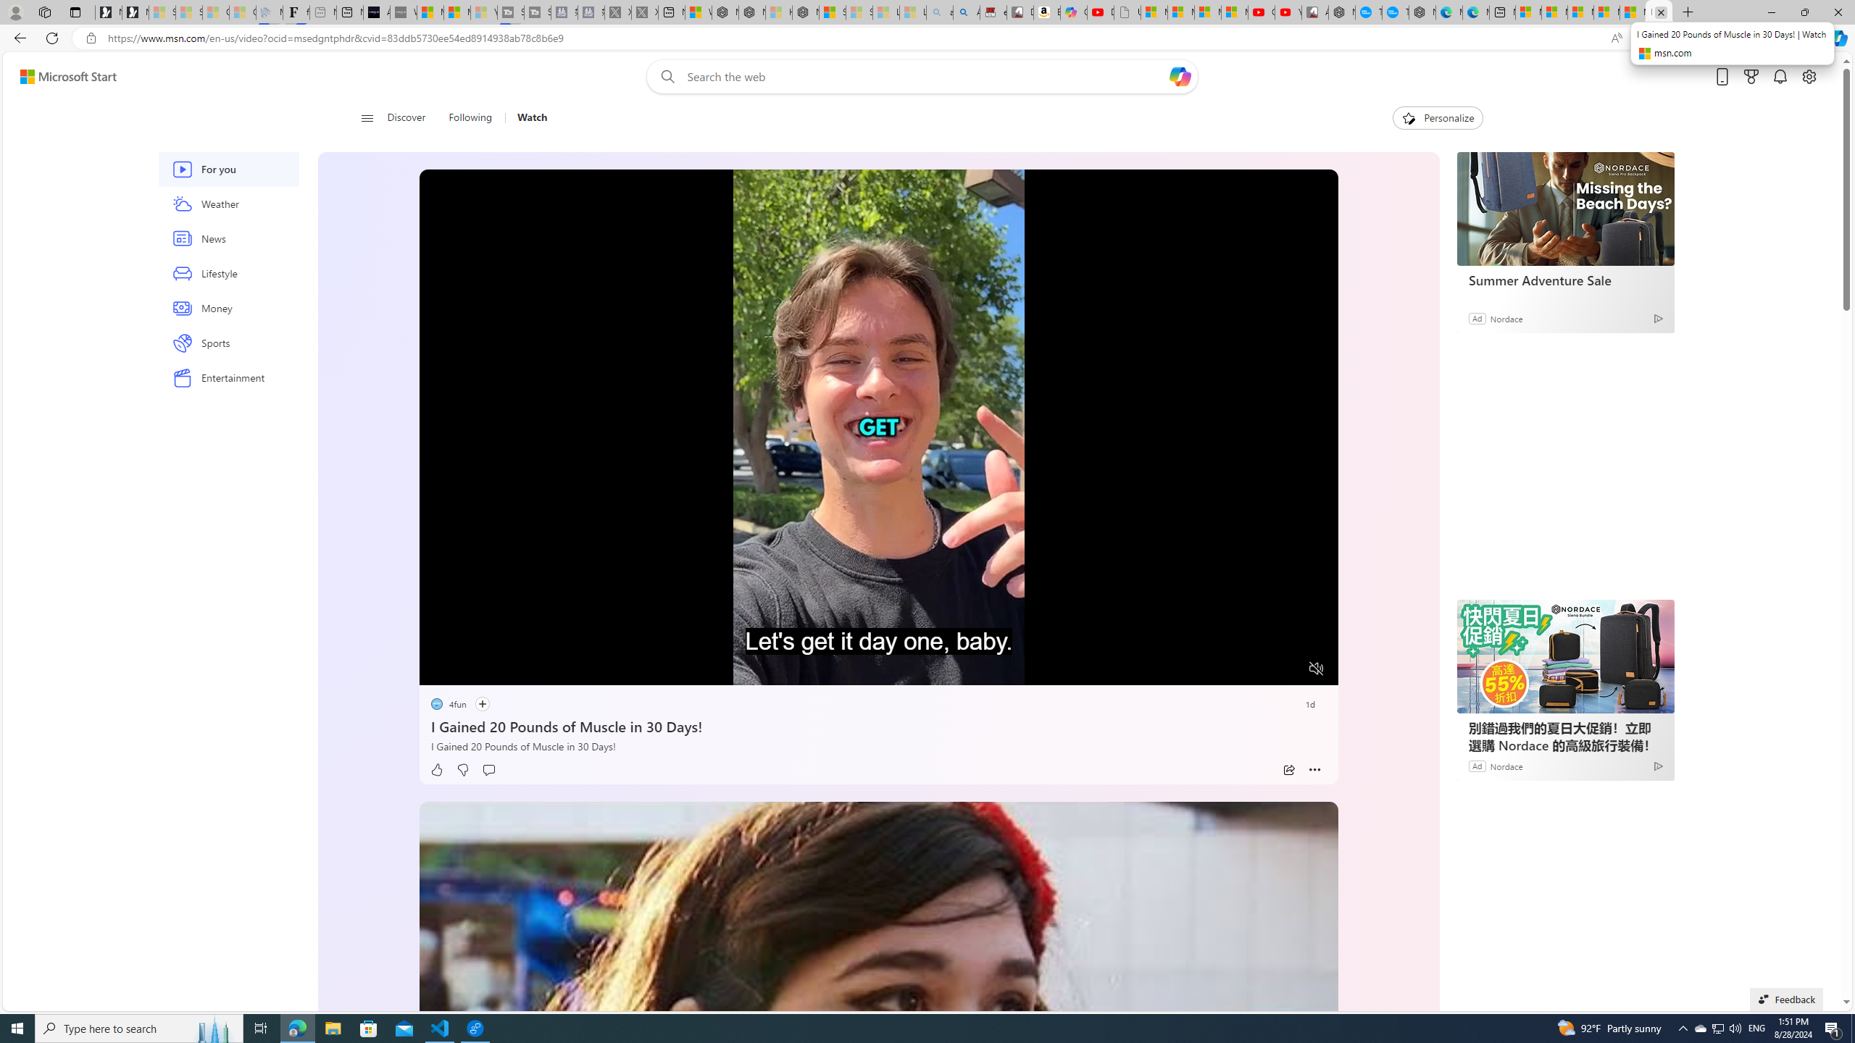  Describe the element at coordinates (1477, 765) in the screenshot. I see `Ad` at that location.